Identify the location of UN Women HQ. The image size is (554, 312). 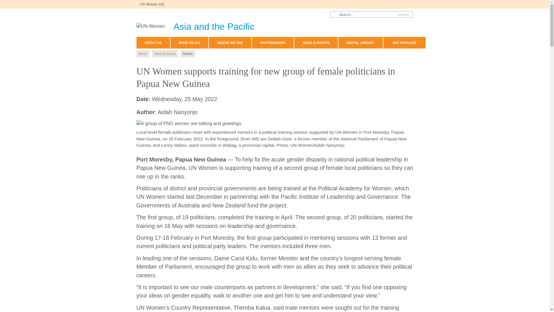
(152, 4).